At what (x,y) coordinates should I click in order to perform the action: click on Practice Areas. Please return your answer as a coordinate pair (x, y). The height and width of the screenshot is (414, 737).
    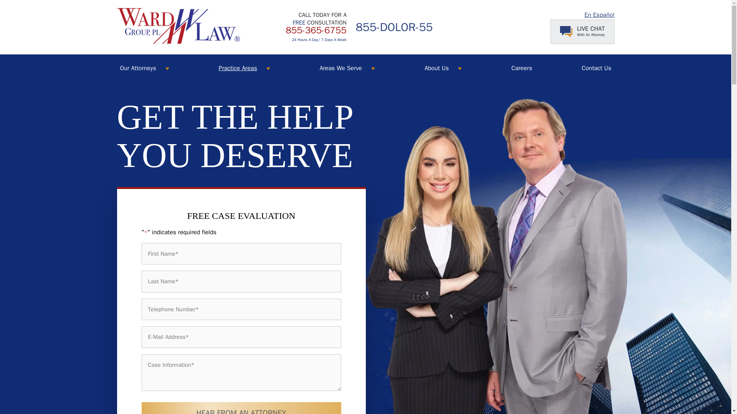
    Looking at the image, I should click on (238, 68).